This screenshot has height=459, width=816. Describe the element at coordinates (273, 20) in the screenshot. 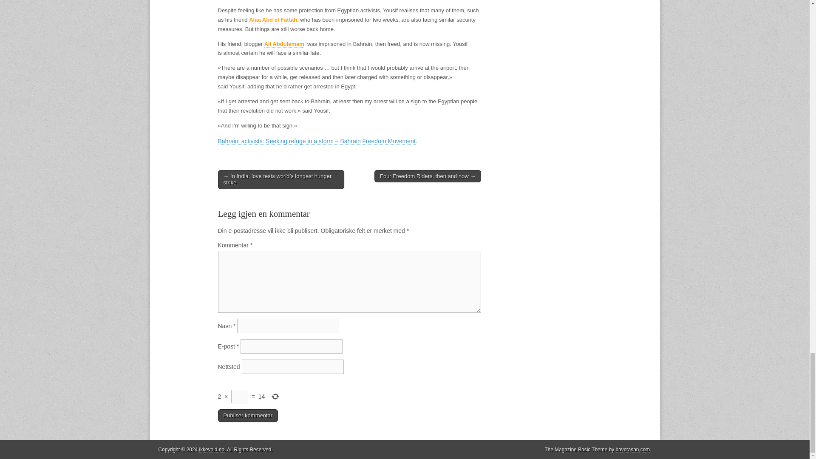

I see `Alaa Abd el Fattah` at that location.